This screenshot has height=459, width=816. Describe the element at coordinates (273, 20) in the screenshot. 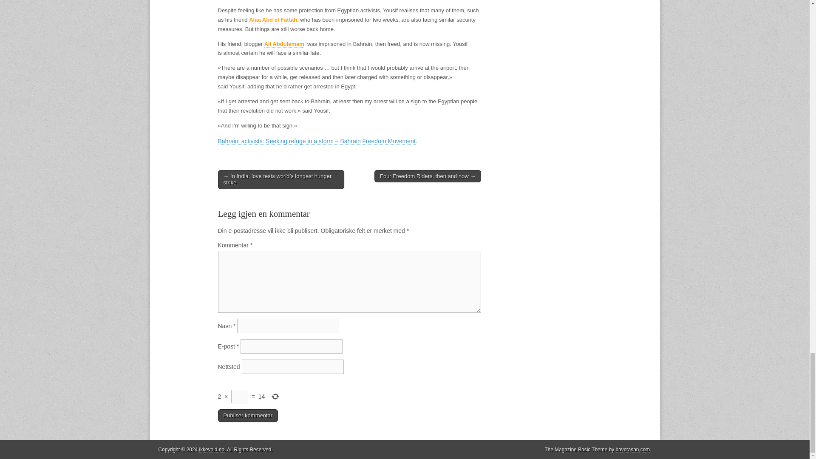

I see `Alaa Abd el Fattah` at that location.